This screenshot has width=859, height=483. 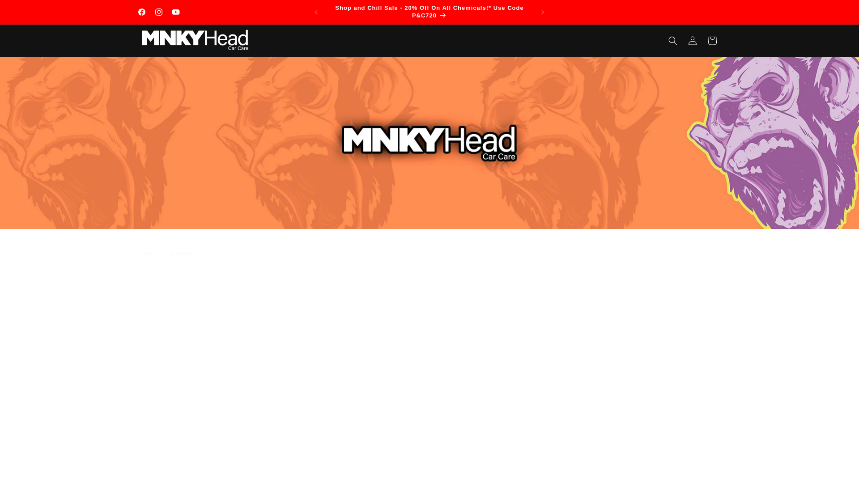 I want to click on Log in, so click(x=693, y=41).